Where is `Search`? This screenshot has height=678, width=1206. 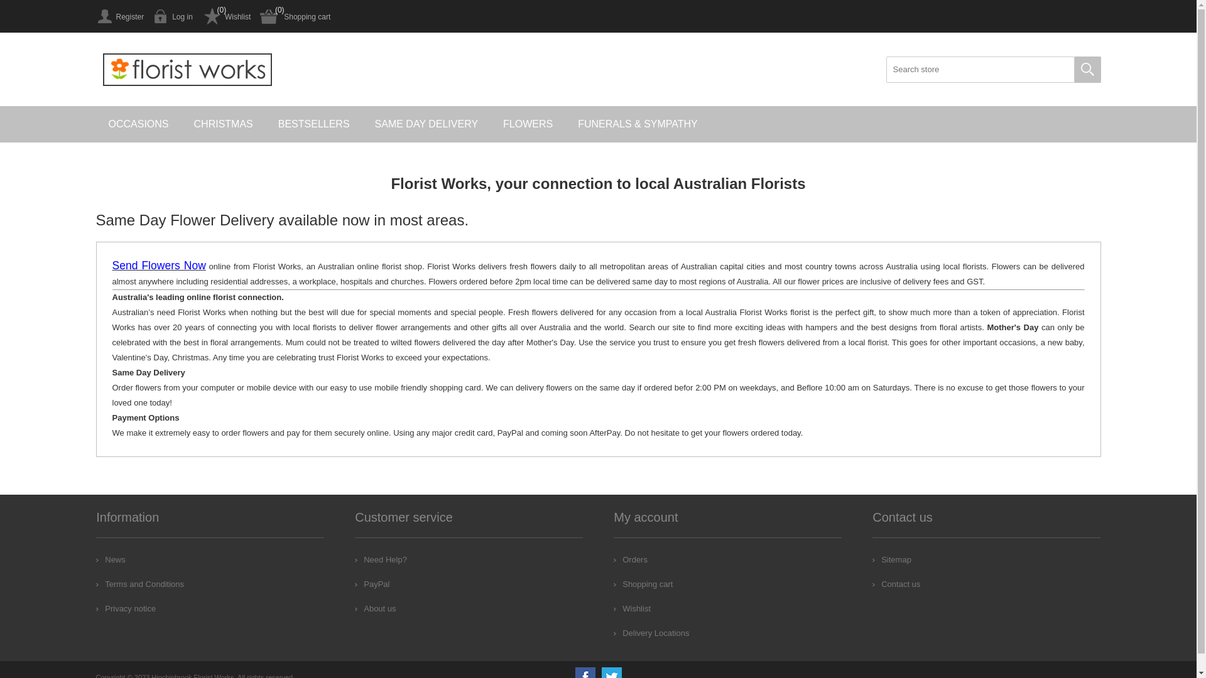 Search is located at coordinates (1087, 70).